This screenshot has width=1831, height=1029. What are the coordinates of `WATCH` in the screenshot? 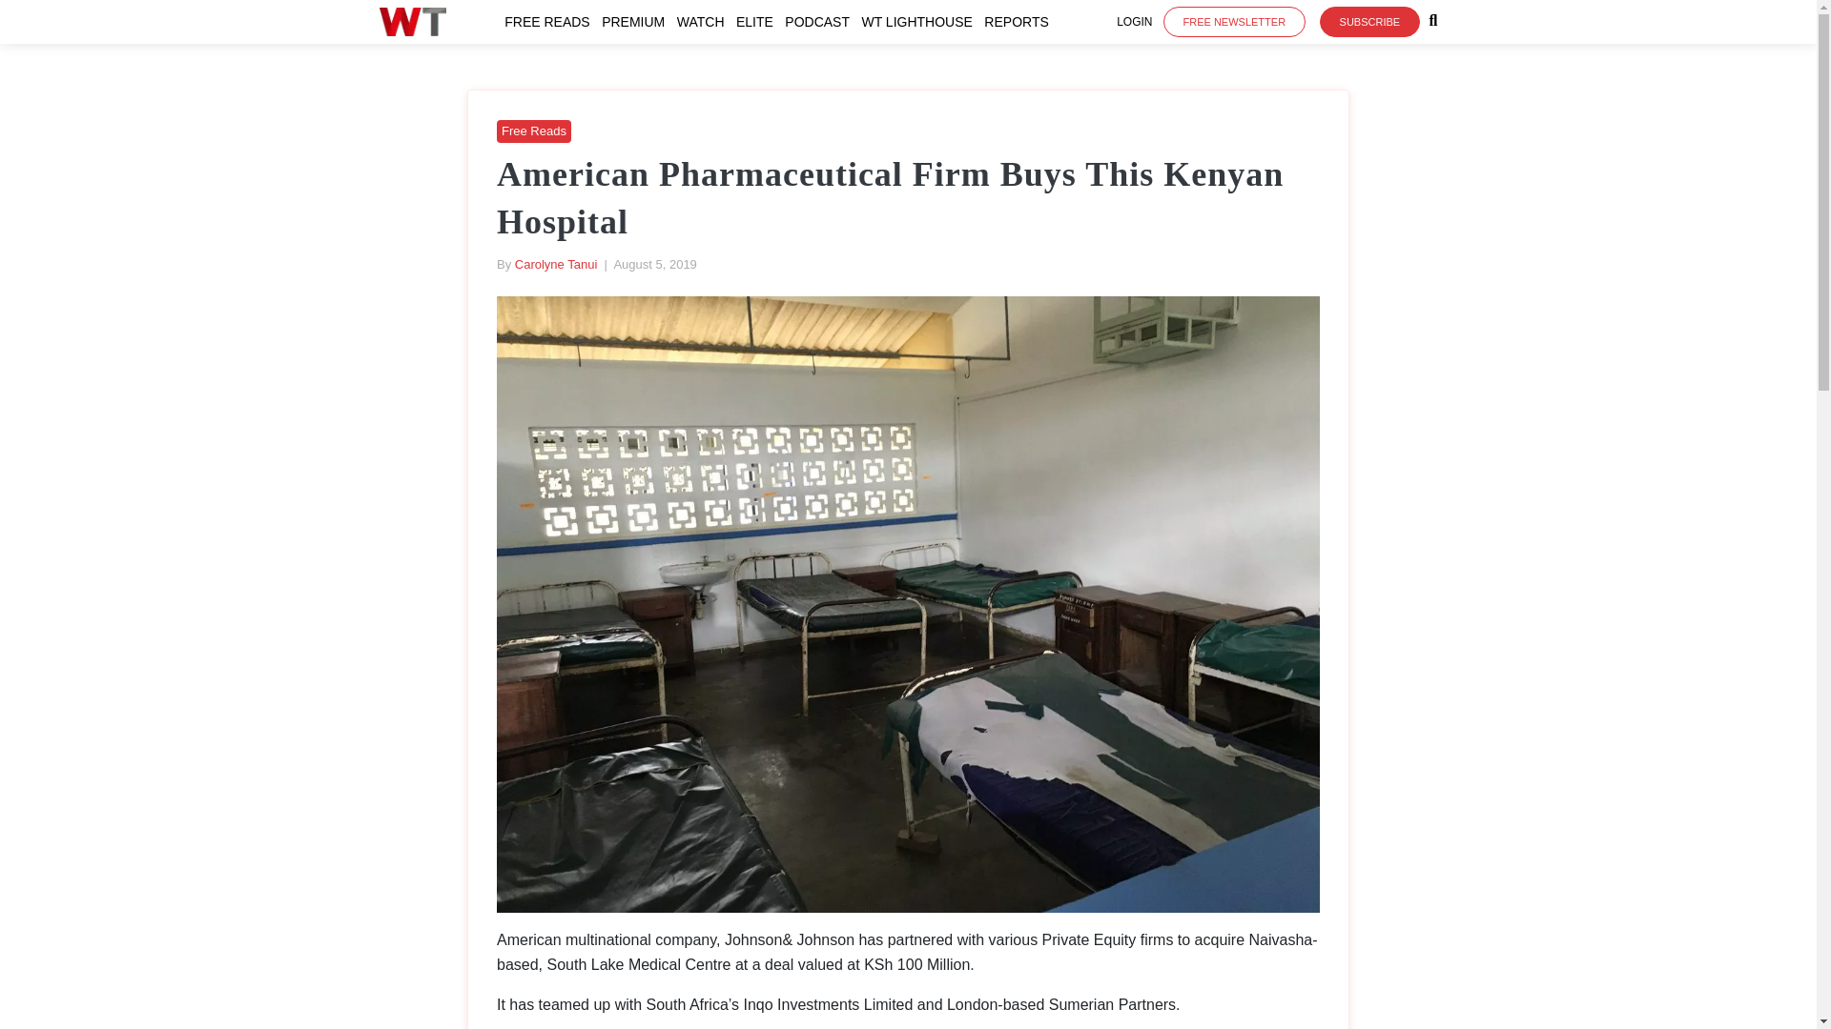 It's located at (705, 22).